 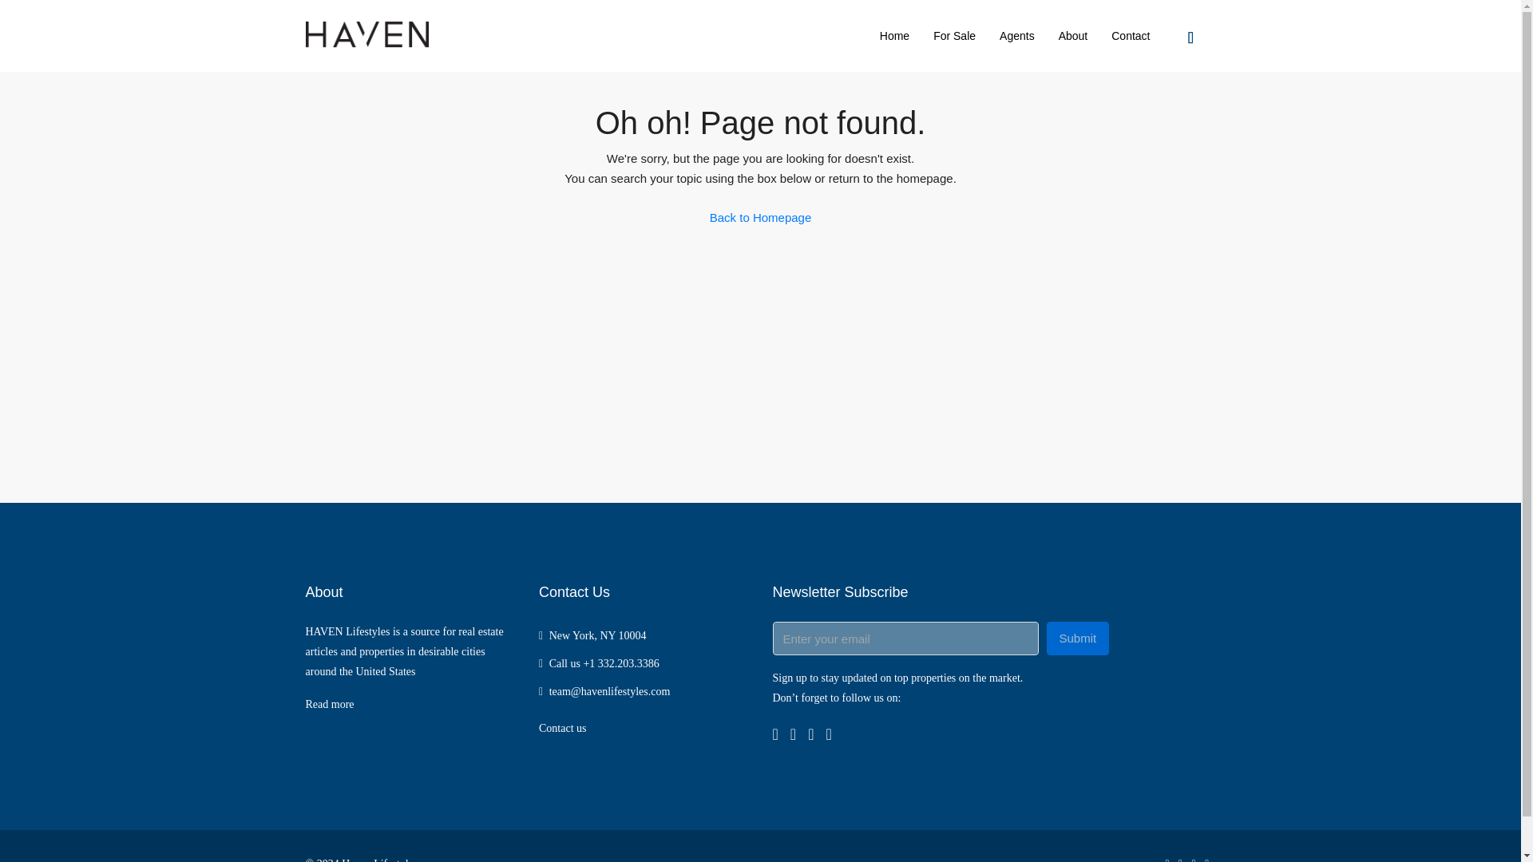 I want to click on For Sale, so click(x=953, y=35).